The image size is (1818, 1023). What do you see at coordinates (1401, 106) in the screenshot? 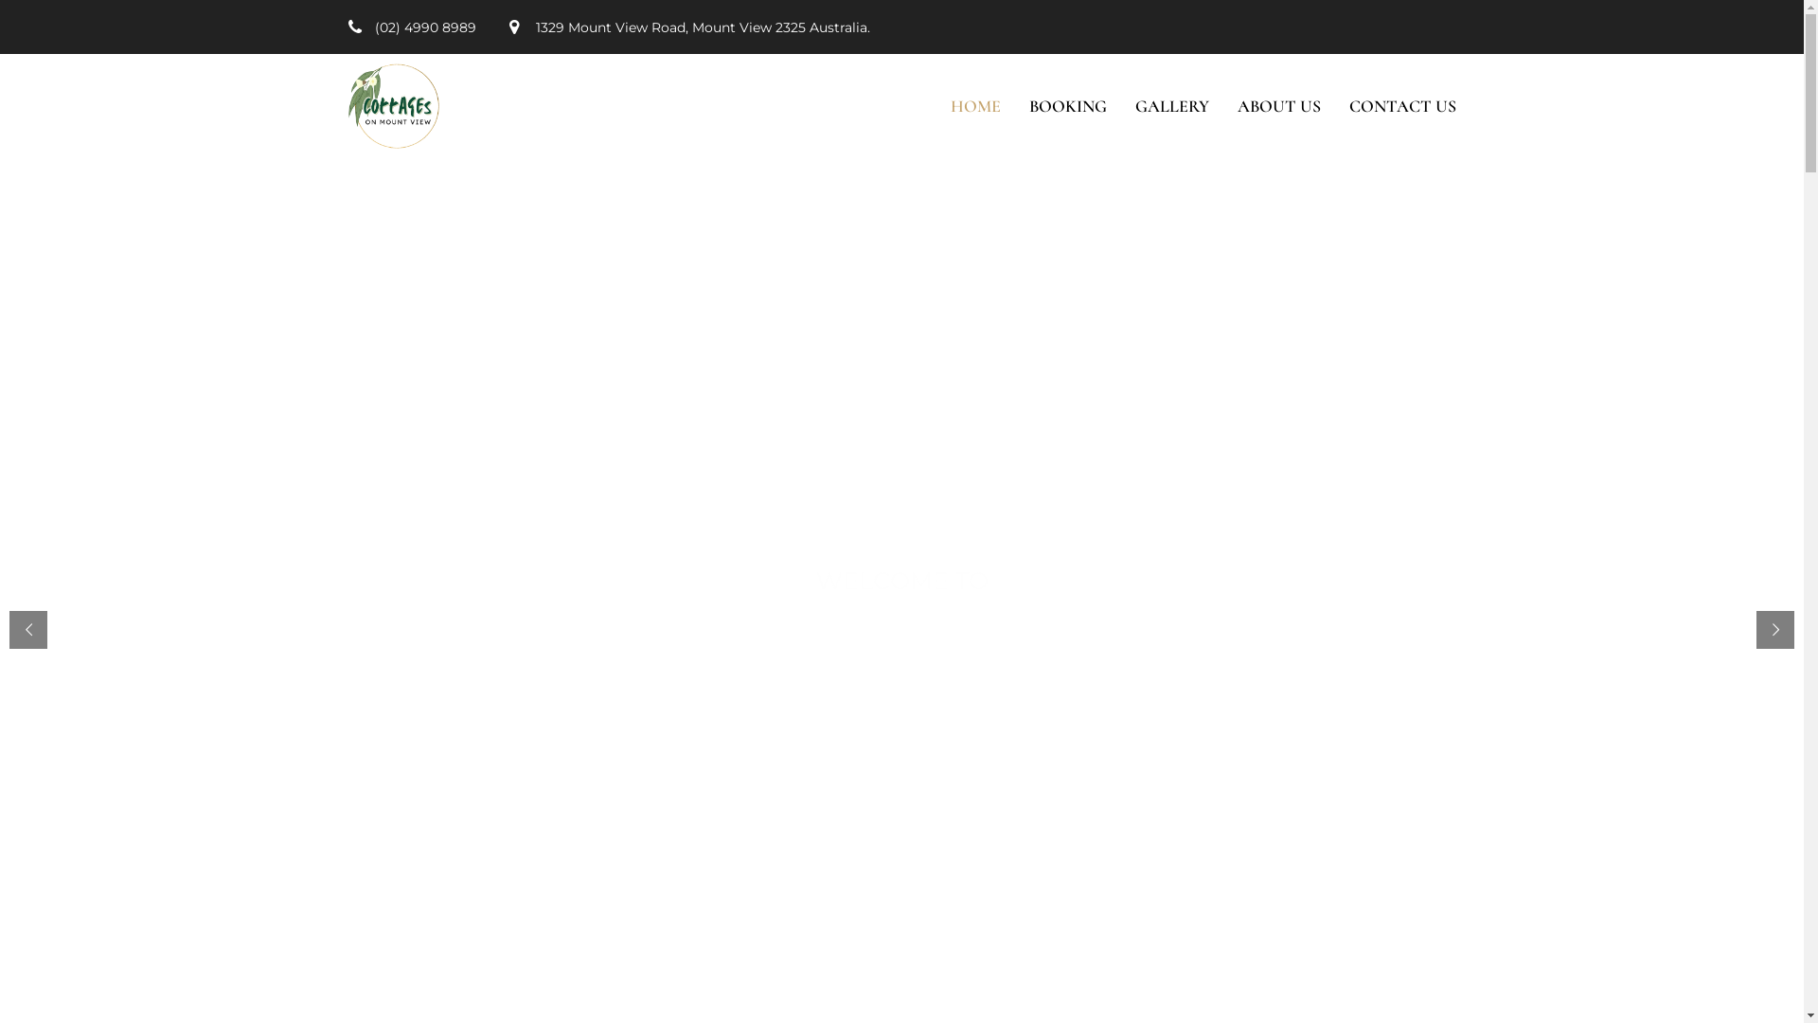
I see `CONTACT US` at bounding box center [1401, 106].